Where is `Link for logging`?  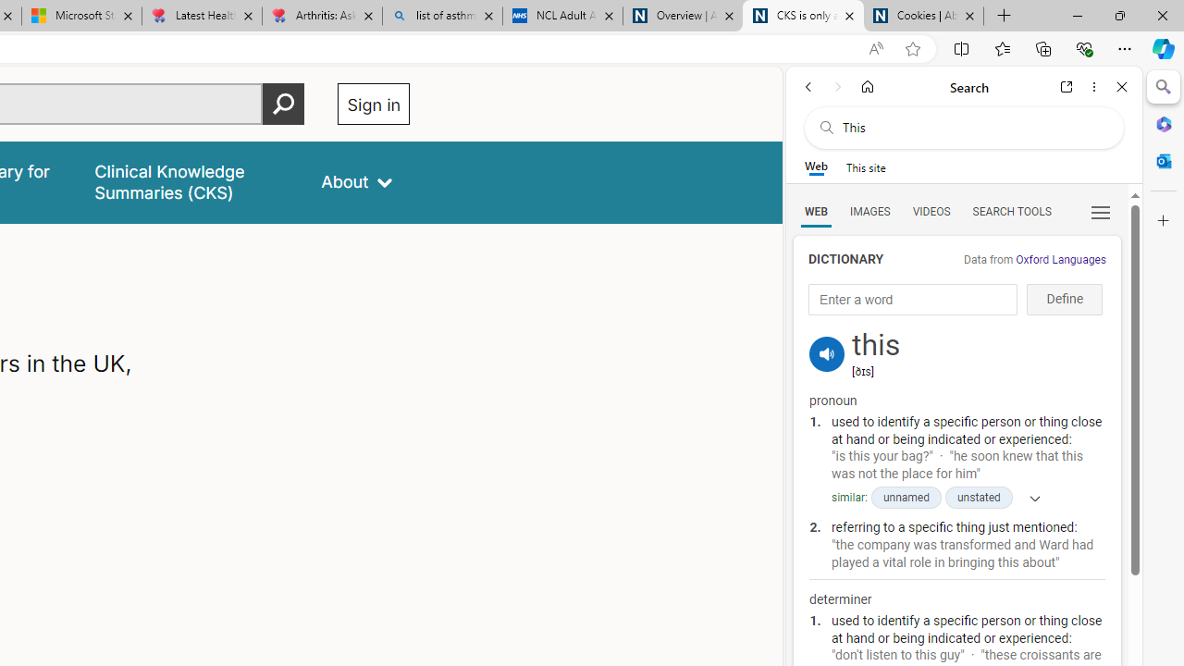 Link for logging is located at coordinates (827, 332).